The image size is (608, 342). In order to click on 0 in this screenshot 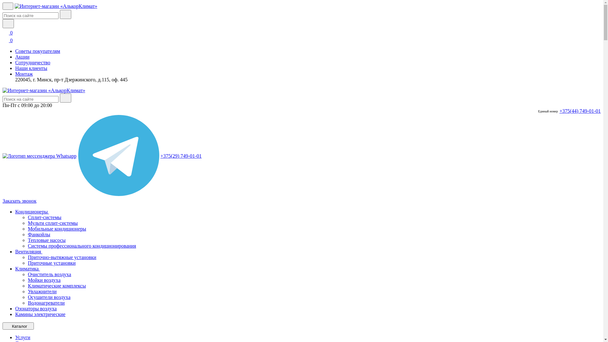, I will do `click(8, 33)`.